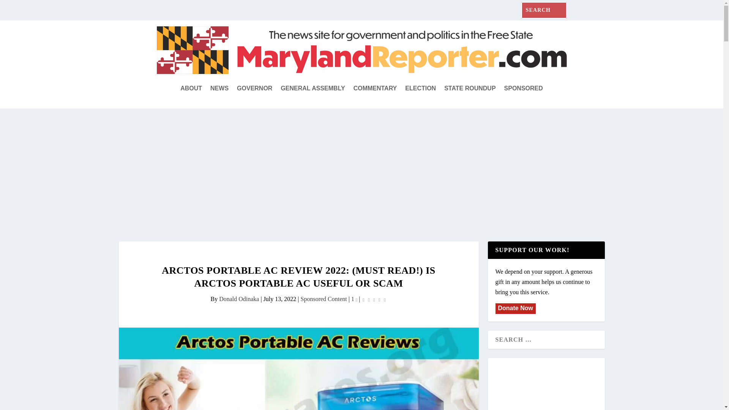  What do you see at coordinates (421, 88) in the screenshot?
I see `ELECTION` at bounding box center [421, 88].